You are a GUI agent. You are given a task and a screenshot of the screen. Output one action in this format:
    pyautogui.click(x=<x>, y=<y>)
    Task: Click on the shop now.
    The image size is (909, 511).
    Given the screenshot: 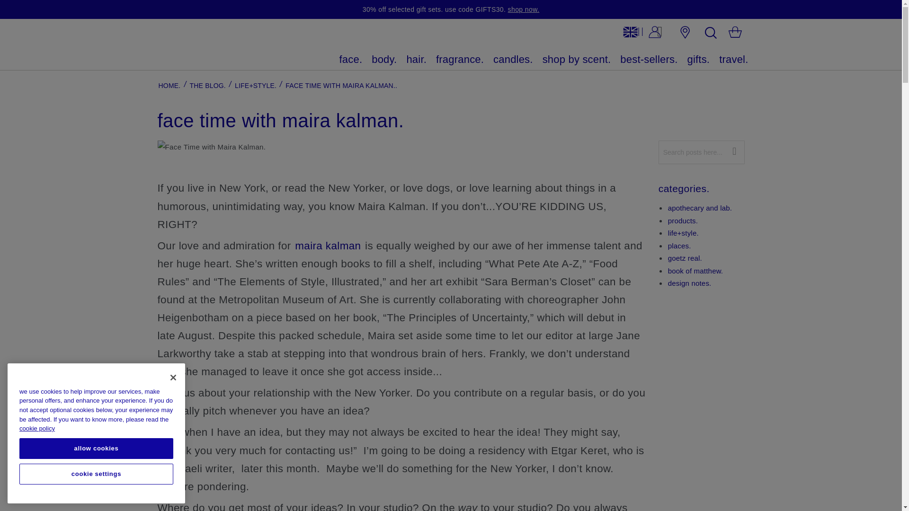 What is the action you would take?
    pyautogui.click(x=524, y=9)
    